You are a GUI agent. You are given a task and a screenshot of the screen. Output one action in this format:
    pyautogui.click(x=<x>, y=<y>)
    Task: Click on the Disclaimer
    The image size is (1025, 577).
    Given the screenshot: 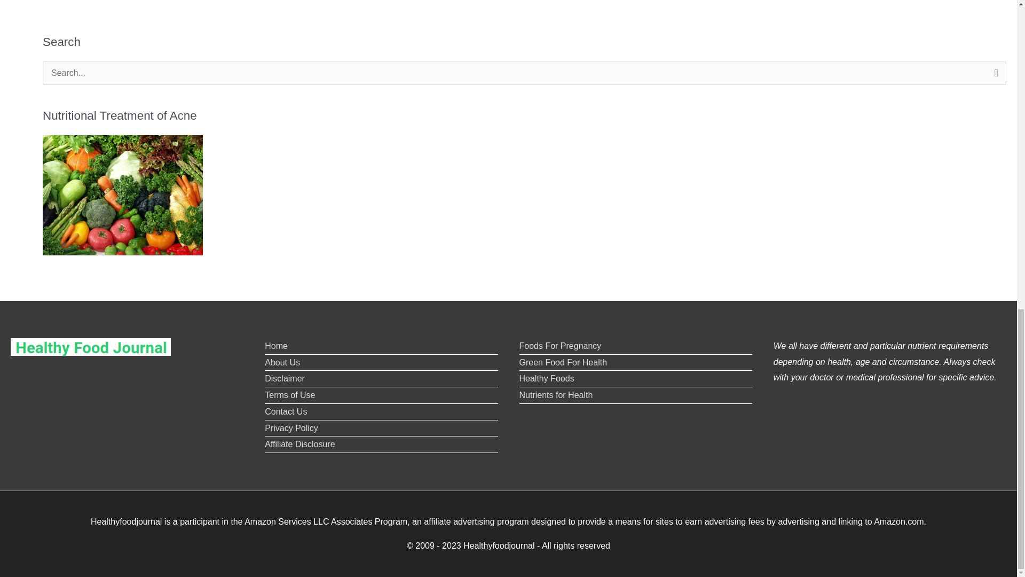 What is the action you would take?
    pyautogui.click(x=284, y=378)
    